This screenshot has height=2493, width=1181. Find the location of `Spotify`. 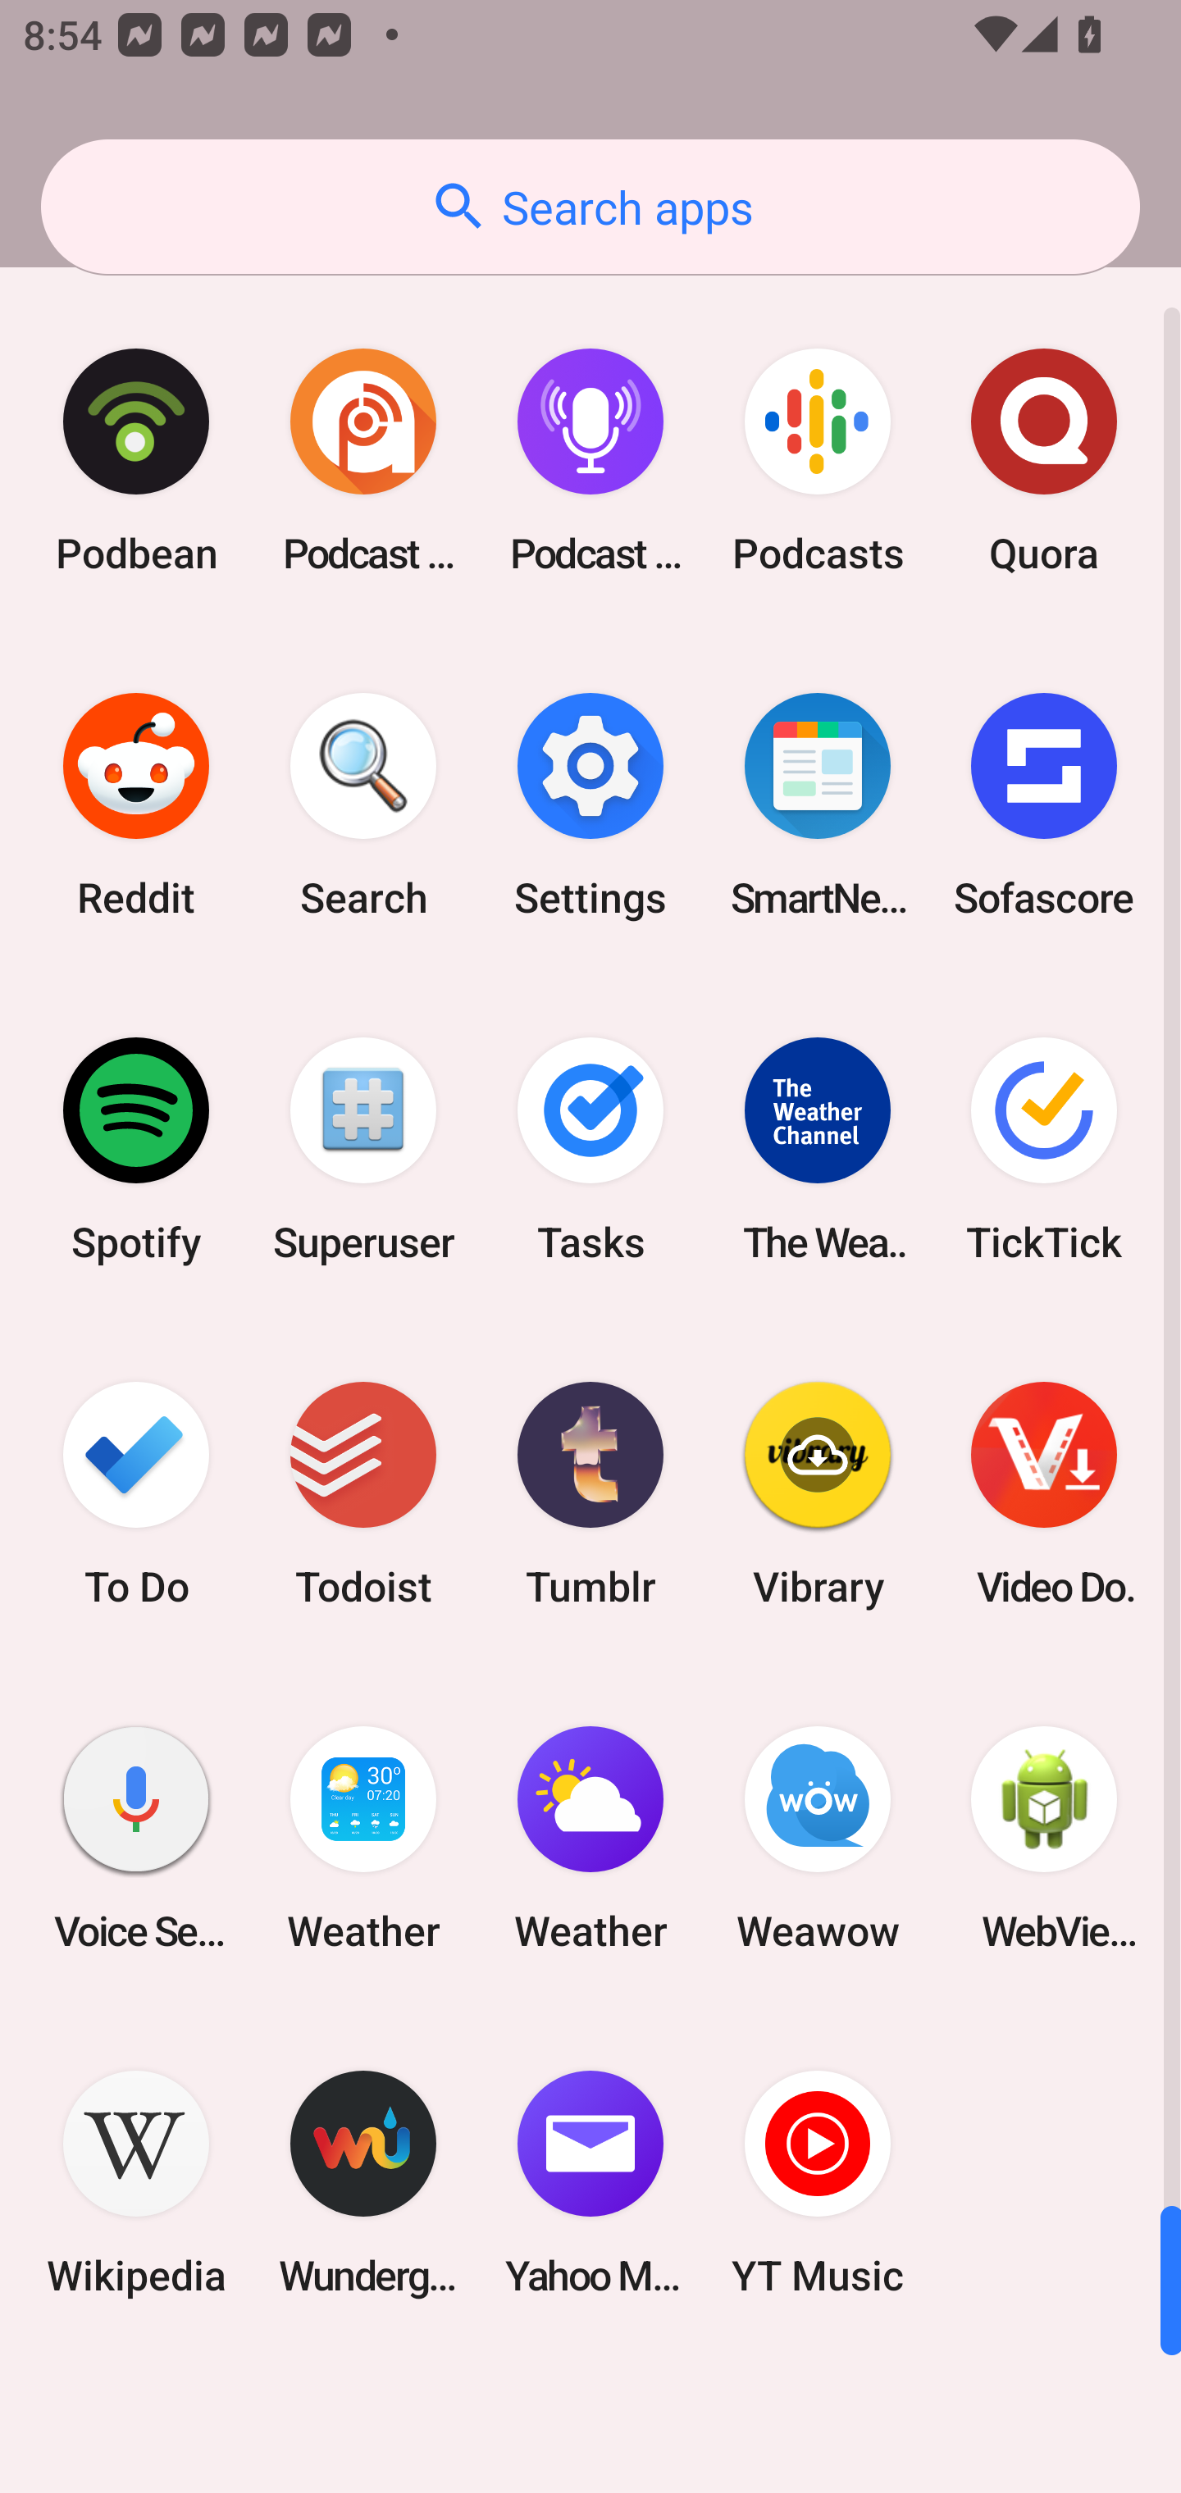

Spotify is located at coordinates (136, 1149).